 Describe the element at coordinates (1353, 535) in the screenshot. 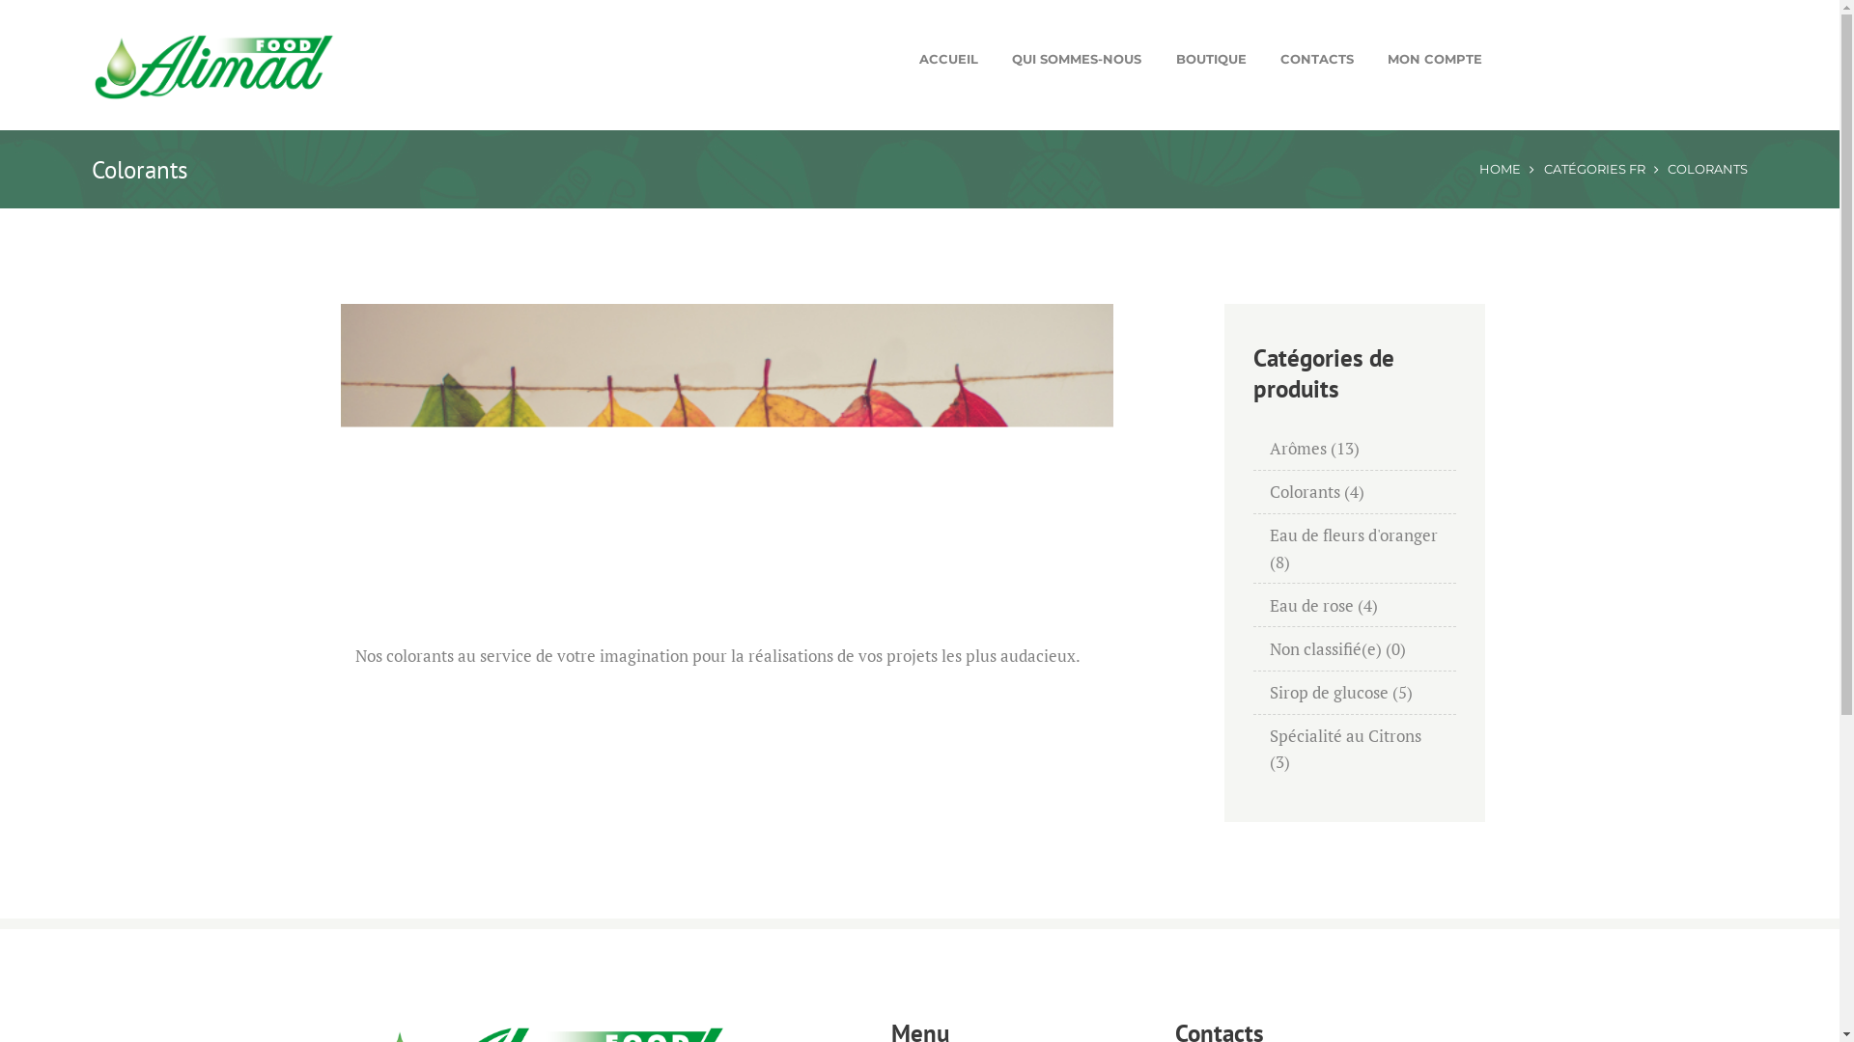

I see `Eau de fleurs d'oranger` at that location.